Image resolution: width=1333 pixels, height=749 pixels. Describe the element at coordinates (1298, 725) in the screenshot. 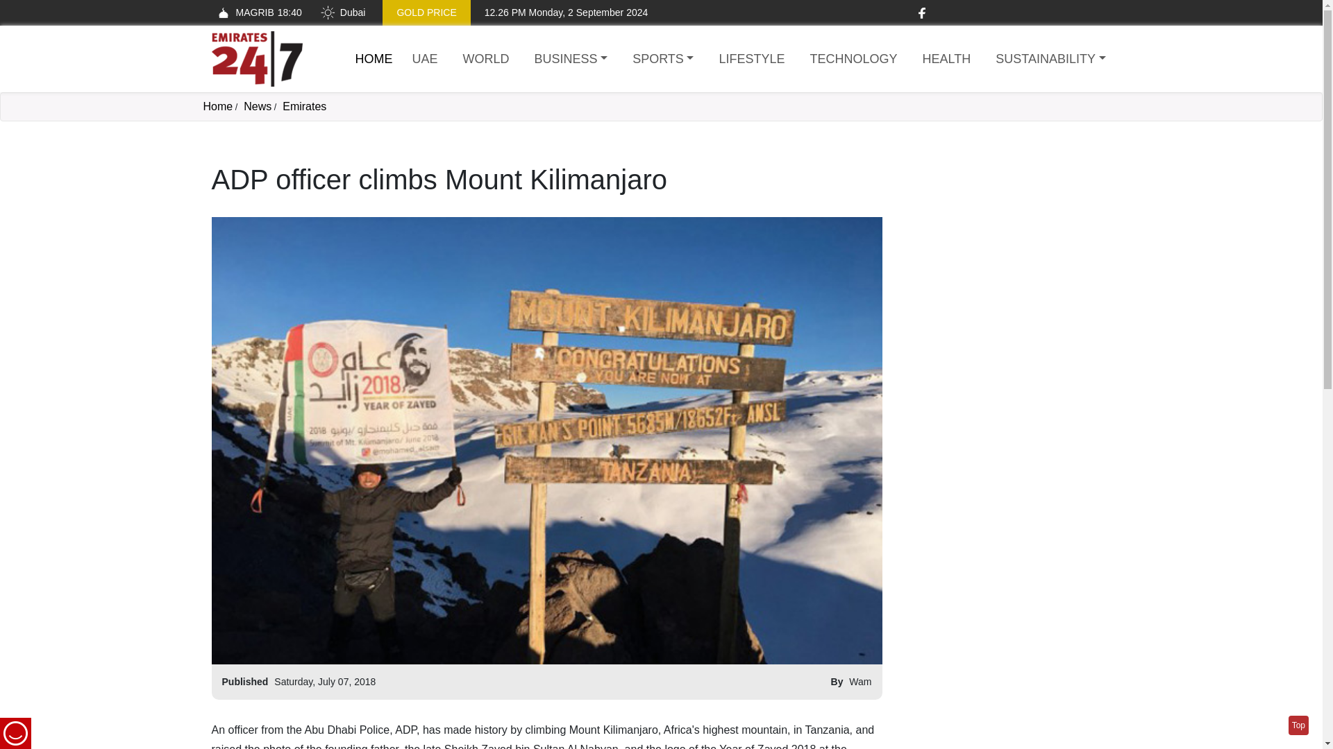

I see `BUSINESS` at that location.